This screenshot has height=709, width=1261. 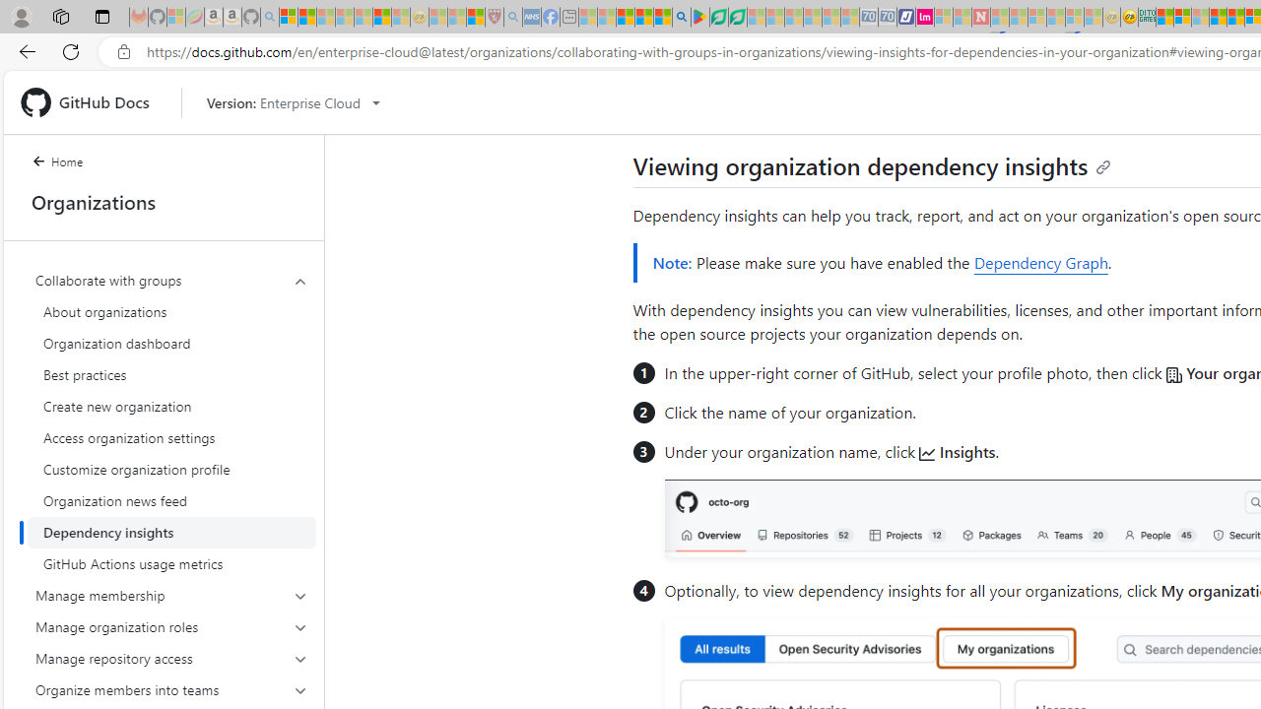 What do you see at coordinates (1235, 18) in the screenshot?
I see `Kinda Frugal - MSN` at bounding box center [1235, 18].